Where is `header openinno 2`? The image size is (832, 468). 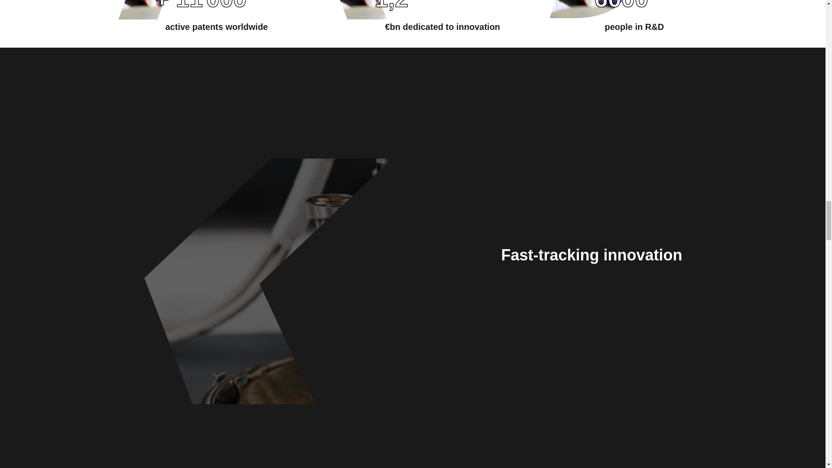
header openinno 2 is located at coordinates (152, 10).